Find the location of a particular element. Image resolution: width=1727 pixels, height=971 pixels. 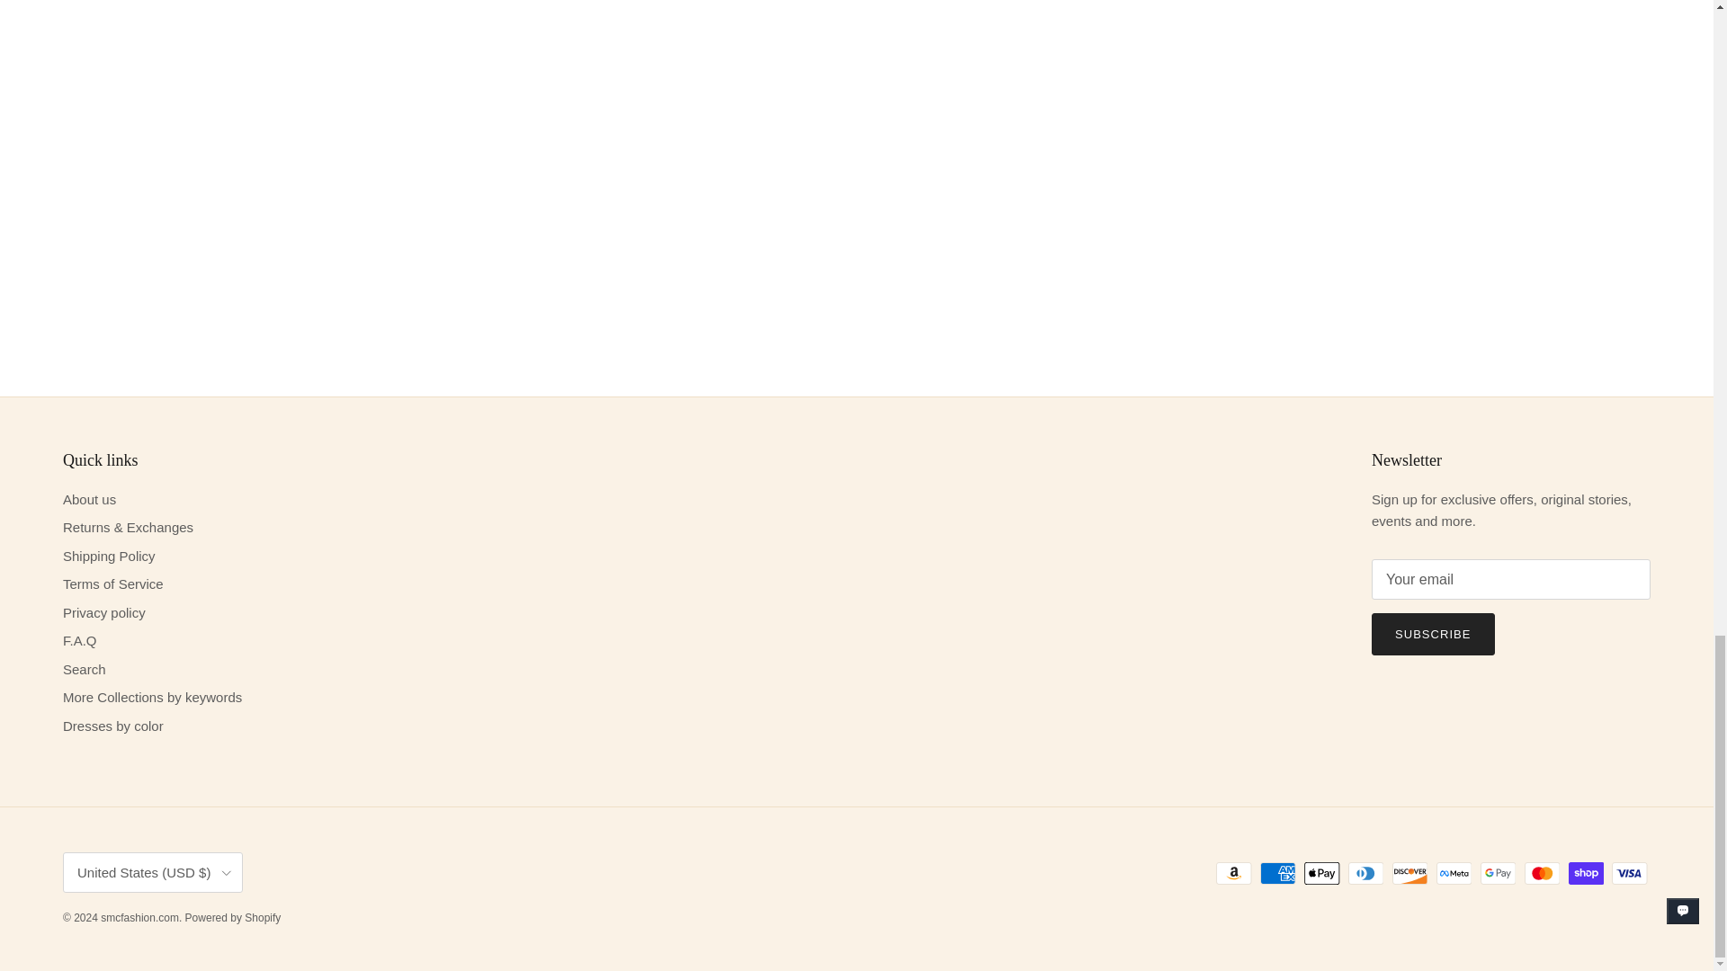

American Express is located at coordinates (1277, 873).